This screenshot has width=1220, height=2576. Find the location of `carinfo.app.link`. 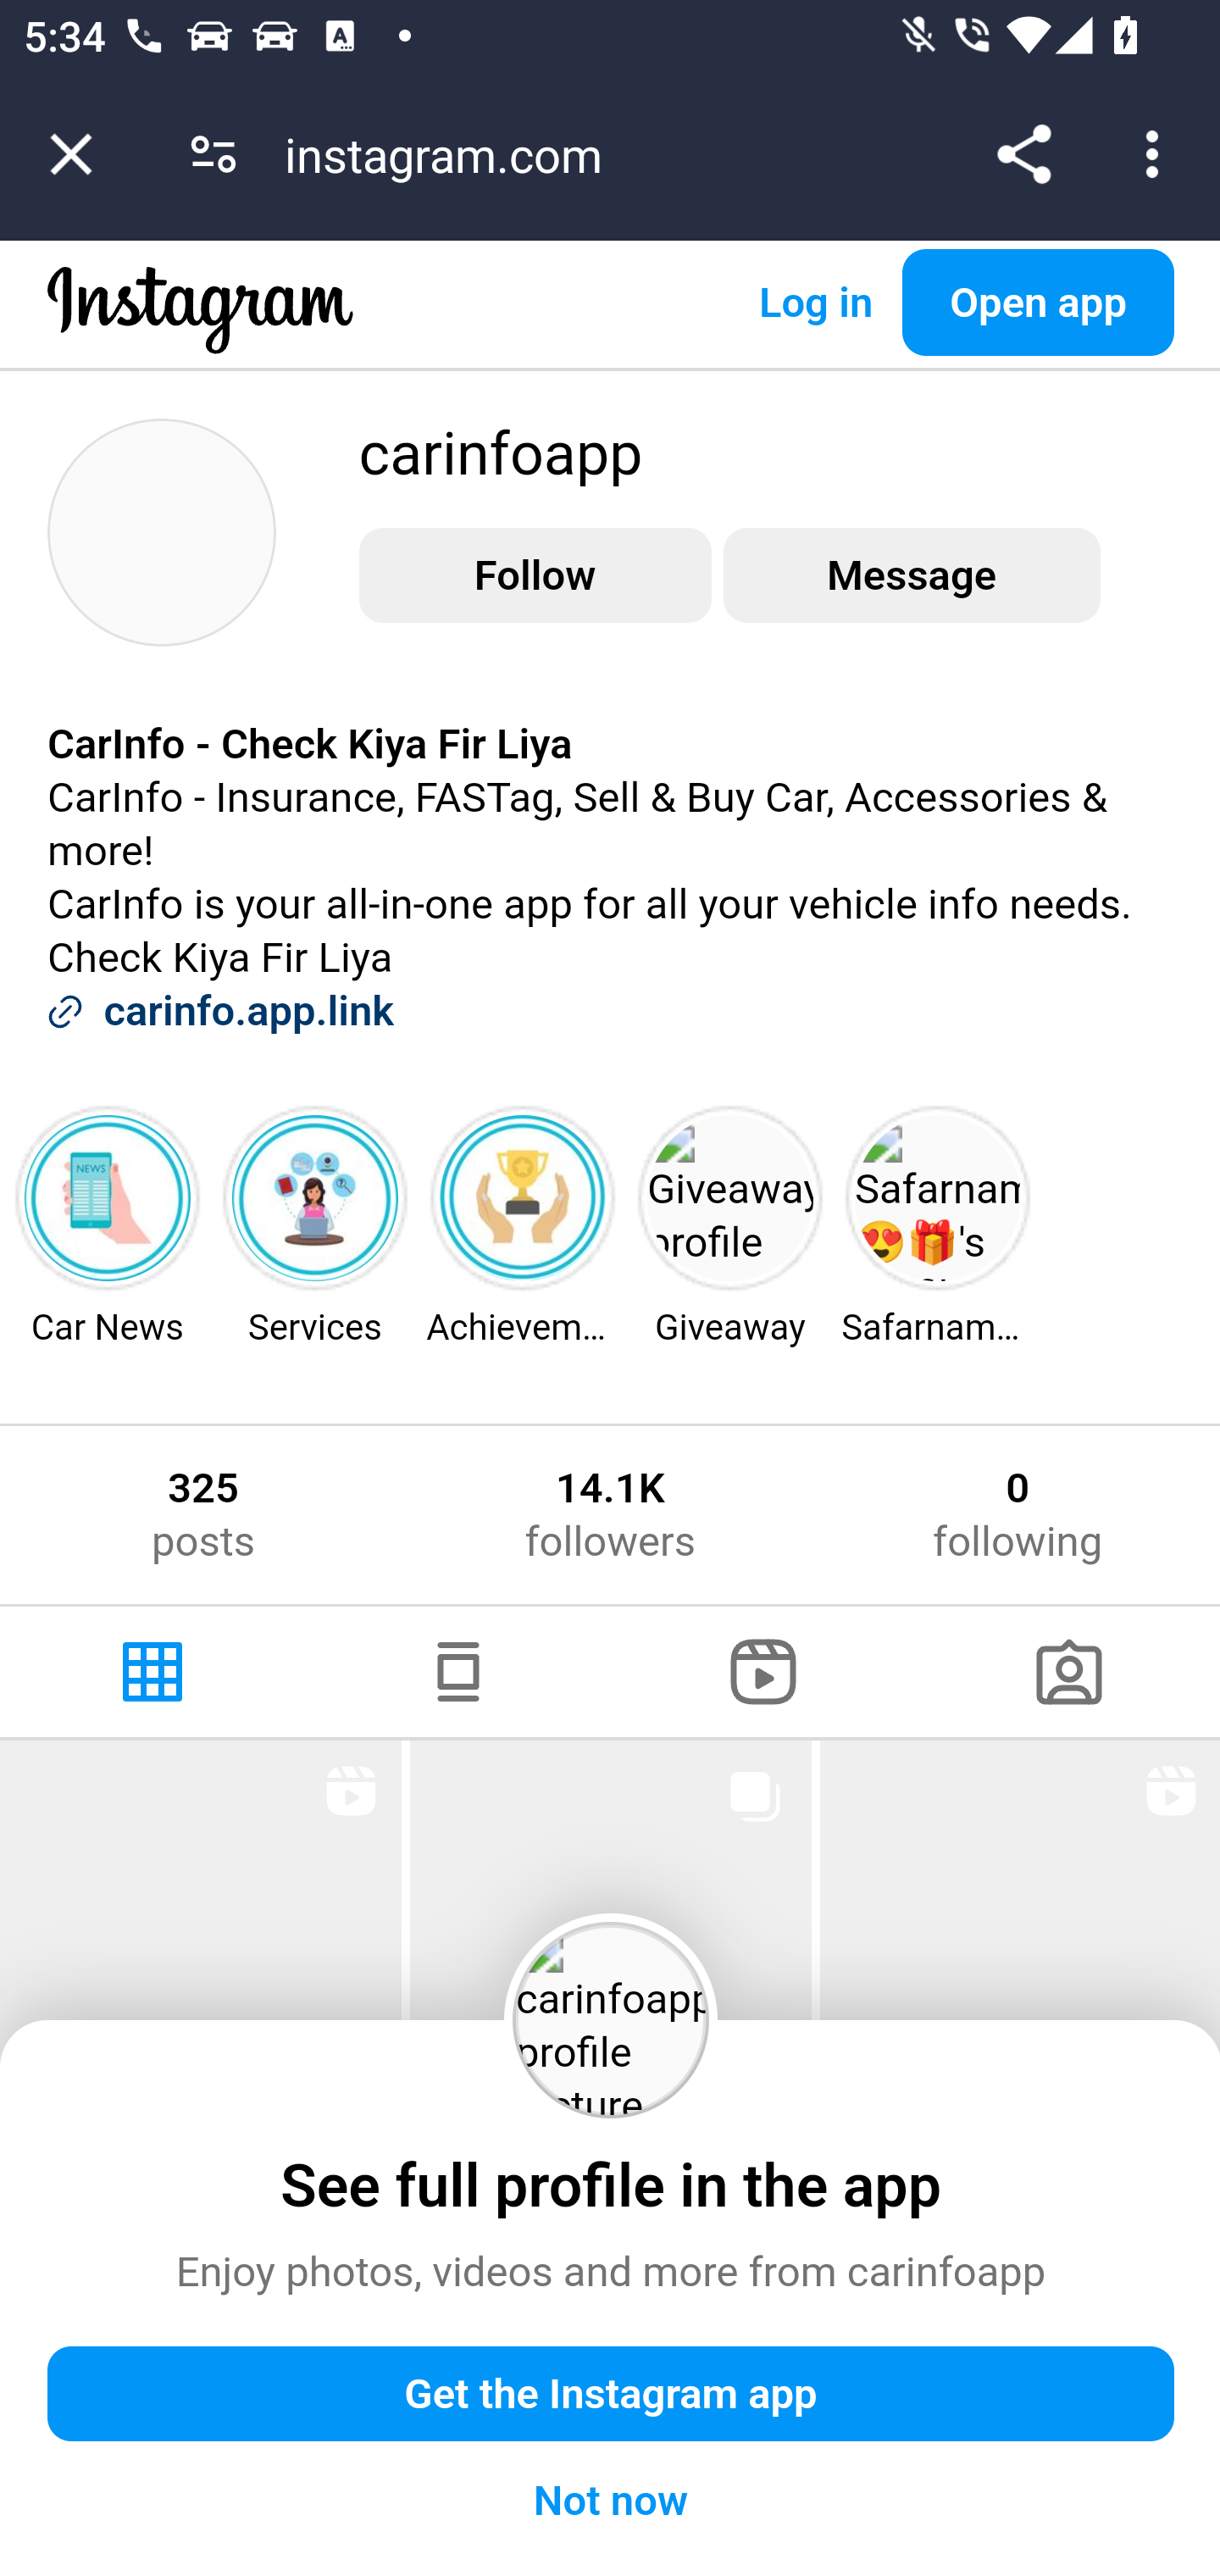

carinfo.app.link is located at coordinates (249, 1011).